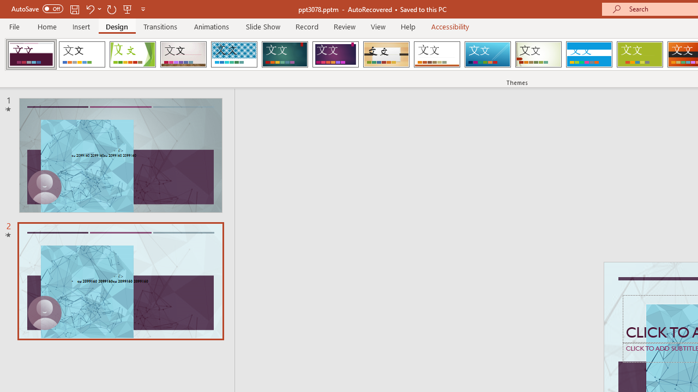 This screenshot has height=392, width=698. Describe the element at coordinates (437, 54) in the screenshot. I see `Retrospect` at that location.